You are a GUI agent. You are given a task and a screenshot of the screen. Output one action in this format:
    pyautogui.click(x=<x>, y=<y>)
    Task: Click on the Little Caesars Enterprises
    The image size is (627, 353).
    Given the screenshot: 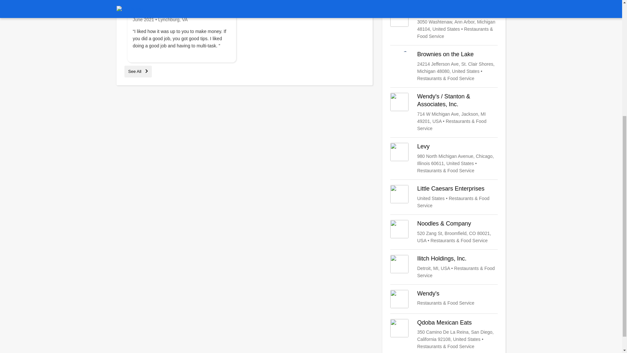 What is the action you would take?
    pyautogui.click(x=444, y=197)
    